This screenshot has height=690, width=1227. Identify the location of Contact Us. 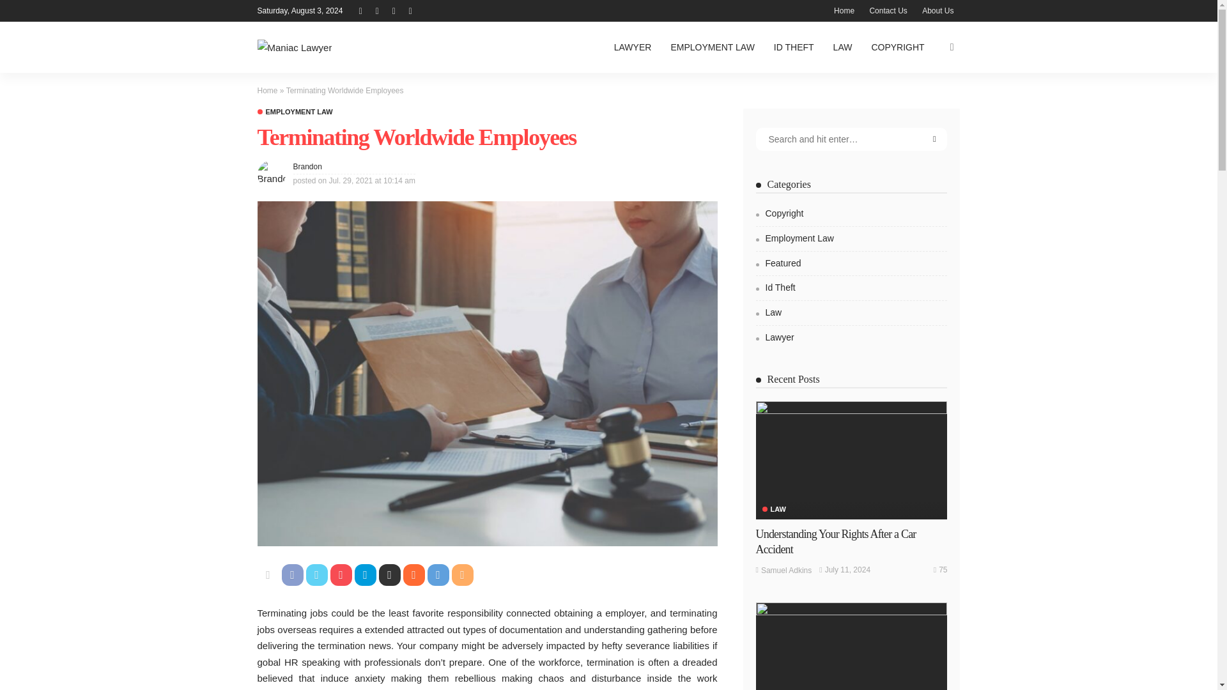
(887, 10).